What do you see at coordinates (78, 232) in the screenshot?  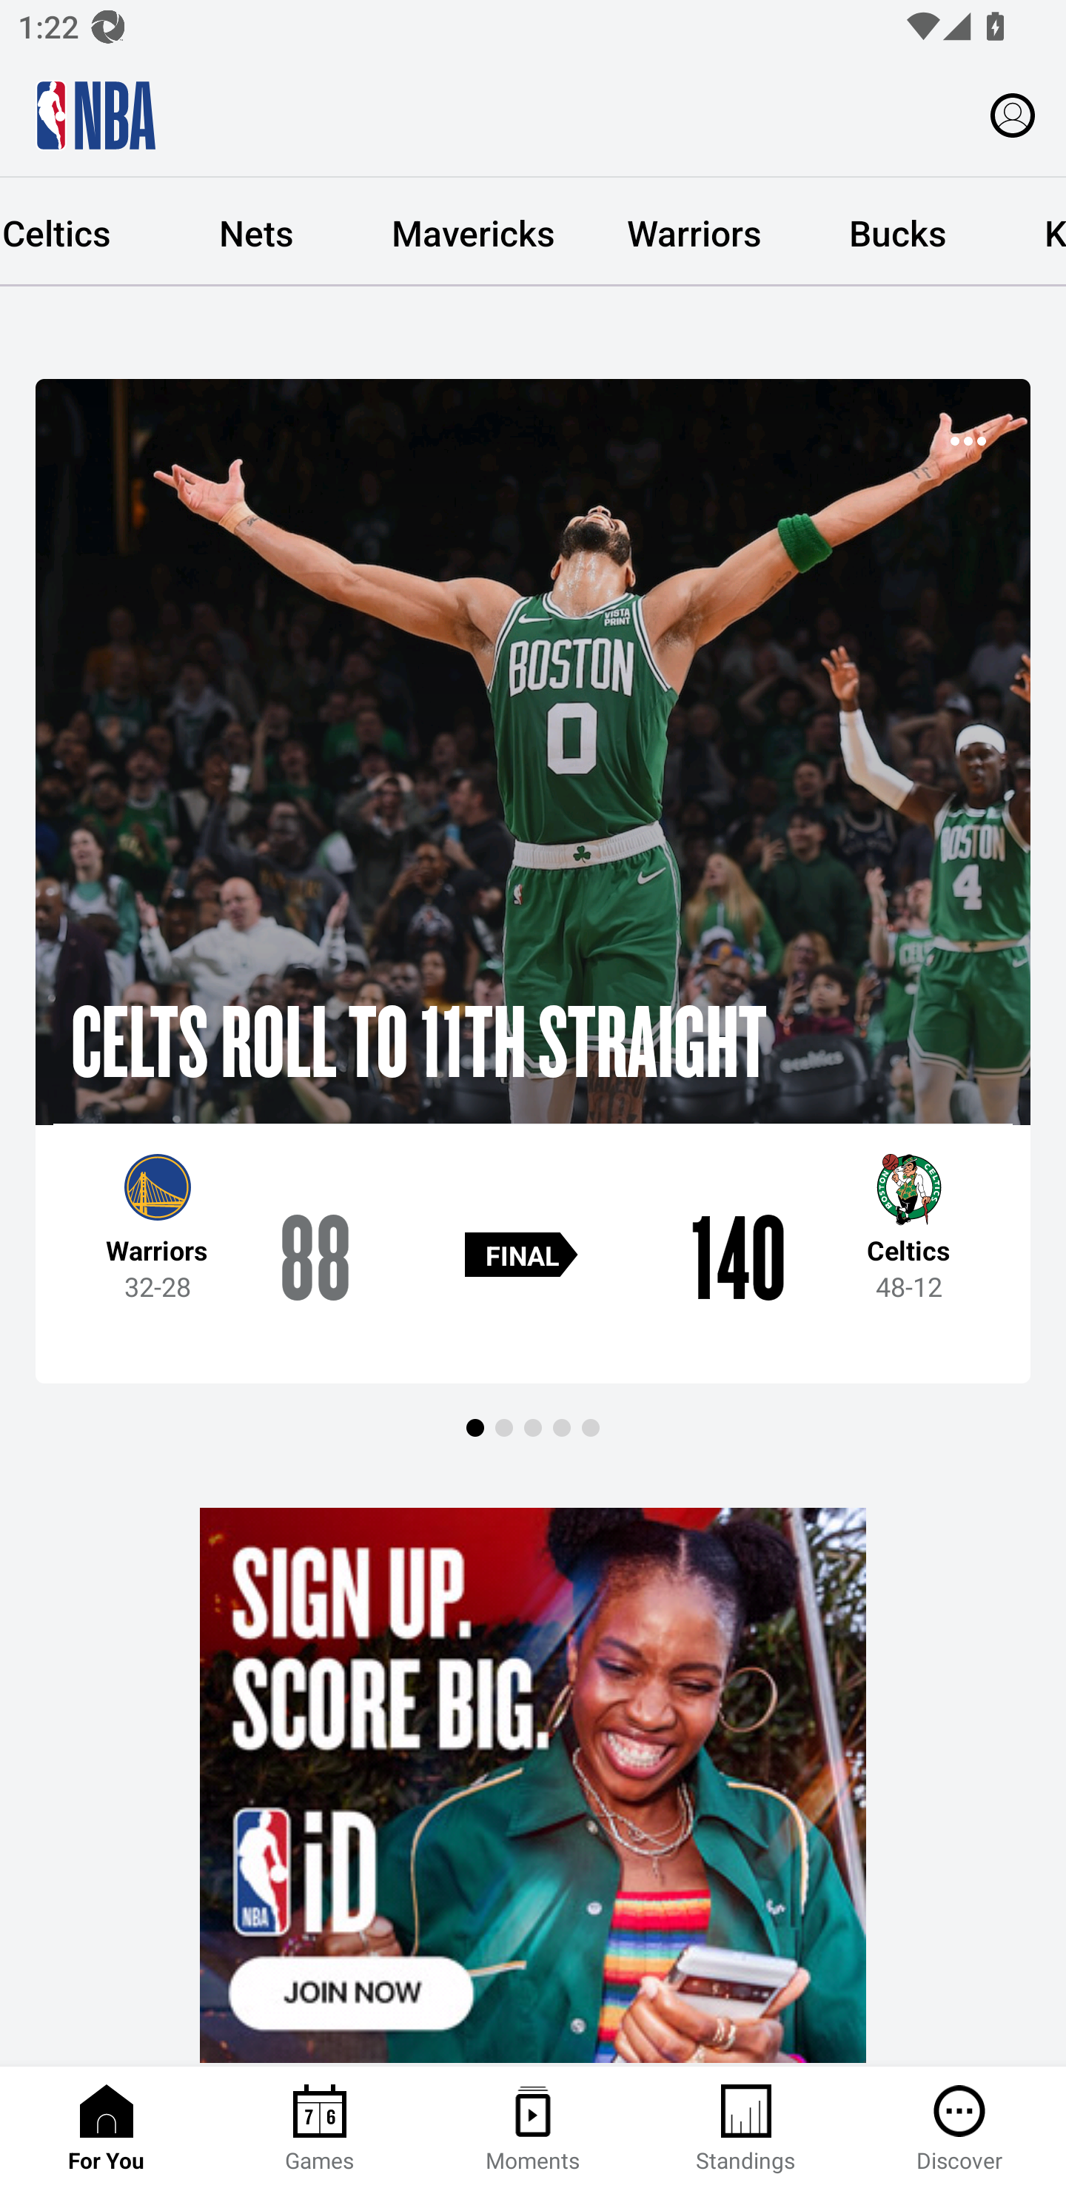 I see `Celtics` at bounding box center [78, 232].